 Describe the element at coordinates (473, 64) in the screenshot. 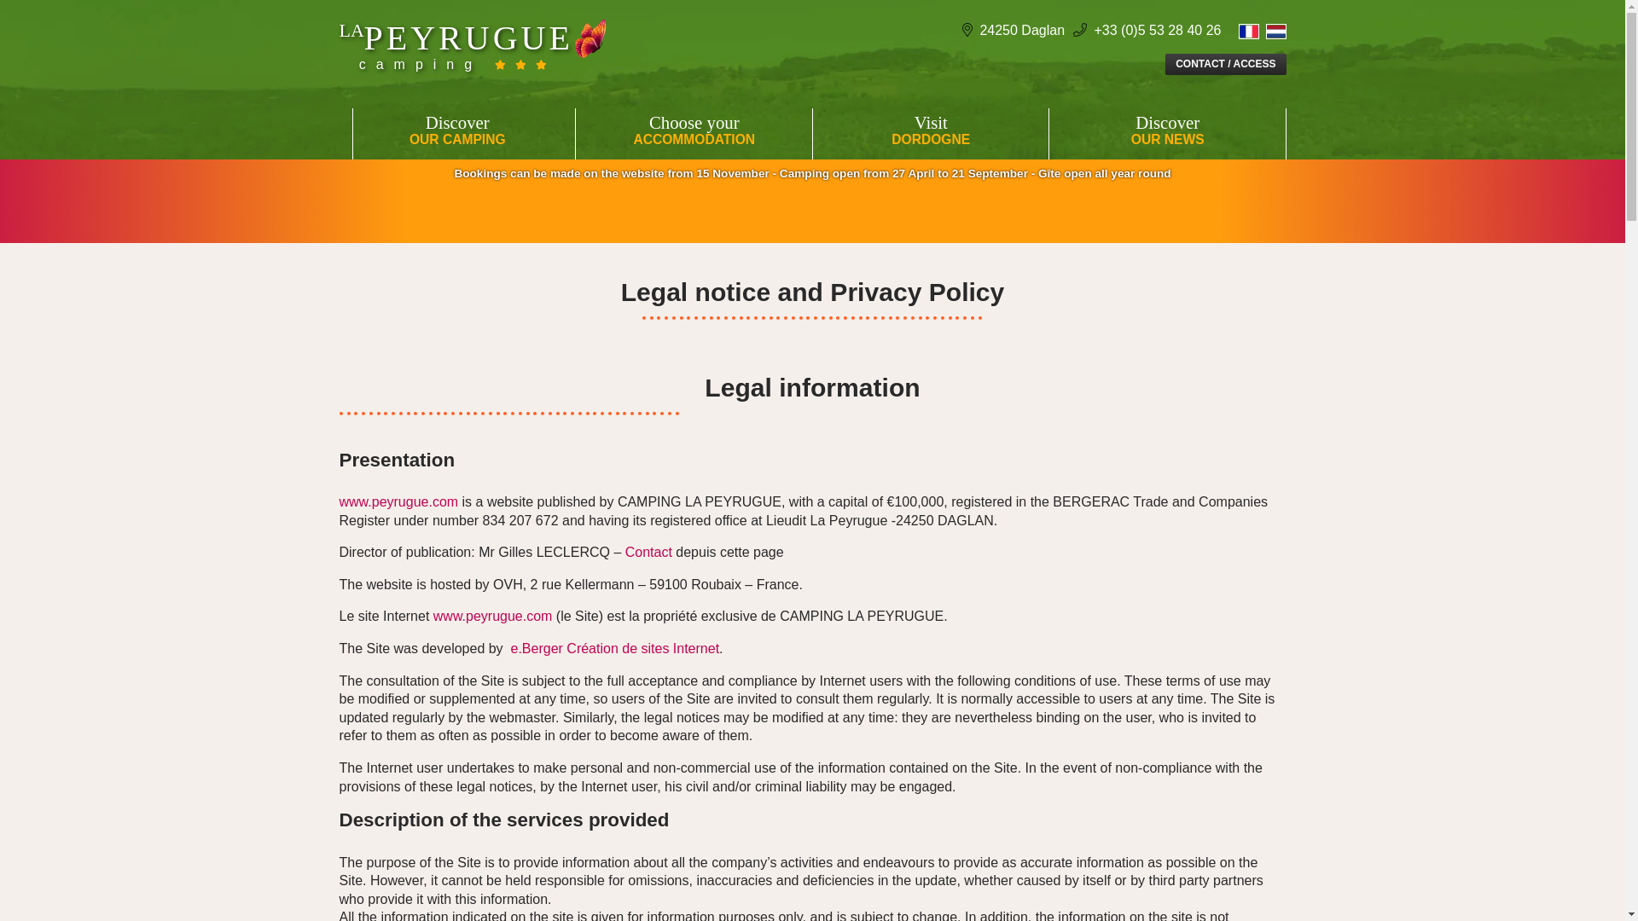

I see `www.peyrugue.com` at that location.